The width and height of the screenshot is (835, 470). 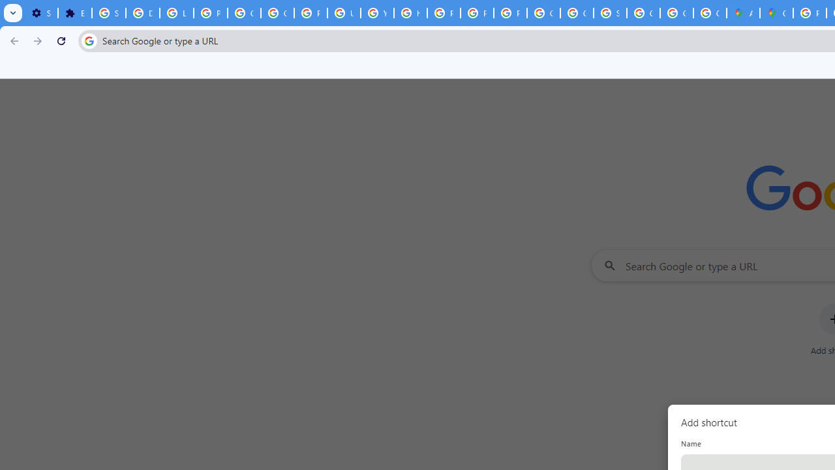 What do you see at coordinates (810, 13) in the screenshot?
I see `Policy Accountability and Transparency - Transparency Center` at bounding box center [810, 13].